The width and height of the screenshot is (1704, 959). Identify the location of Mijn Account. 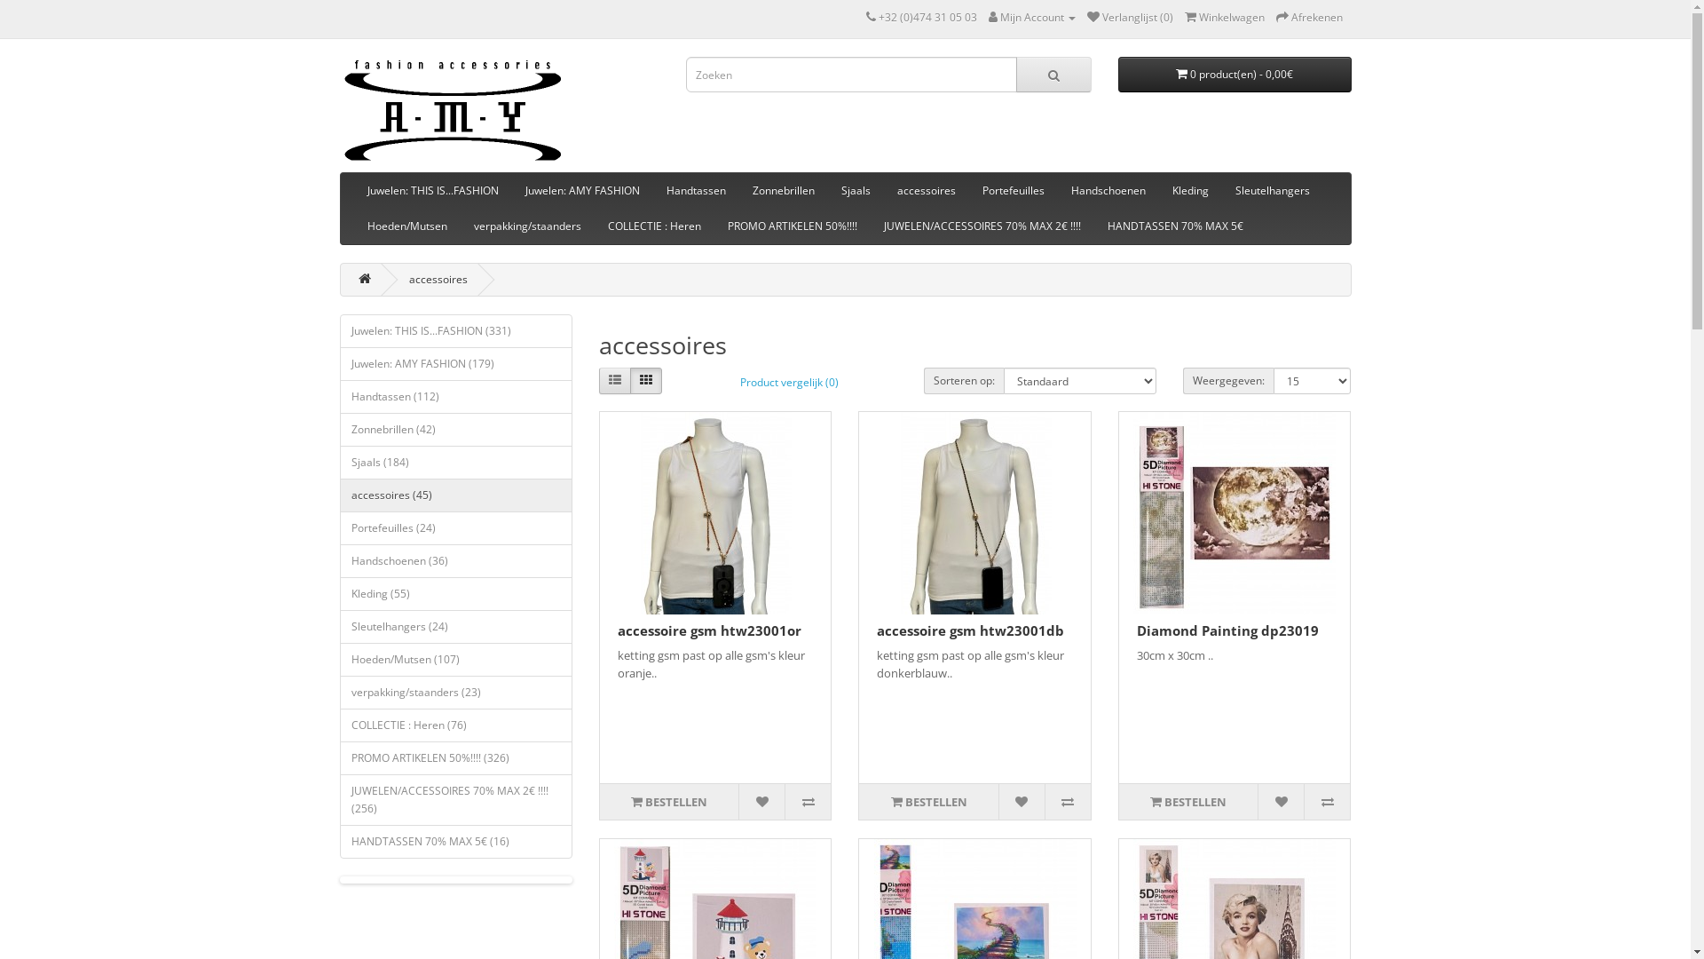
(1032, 18).